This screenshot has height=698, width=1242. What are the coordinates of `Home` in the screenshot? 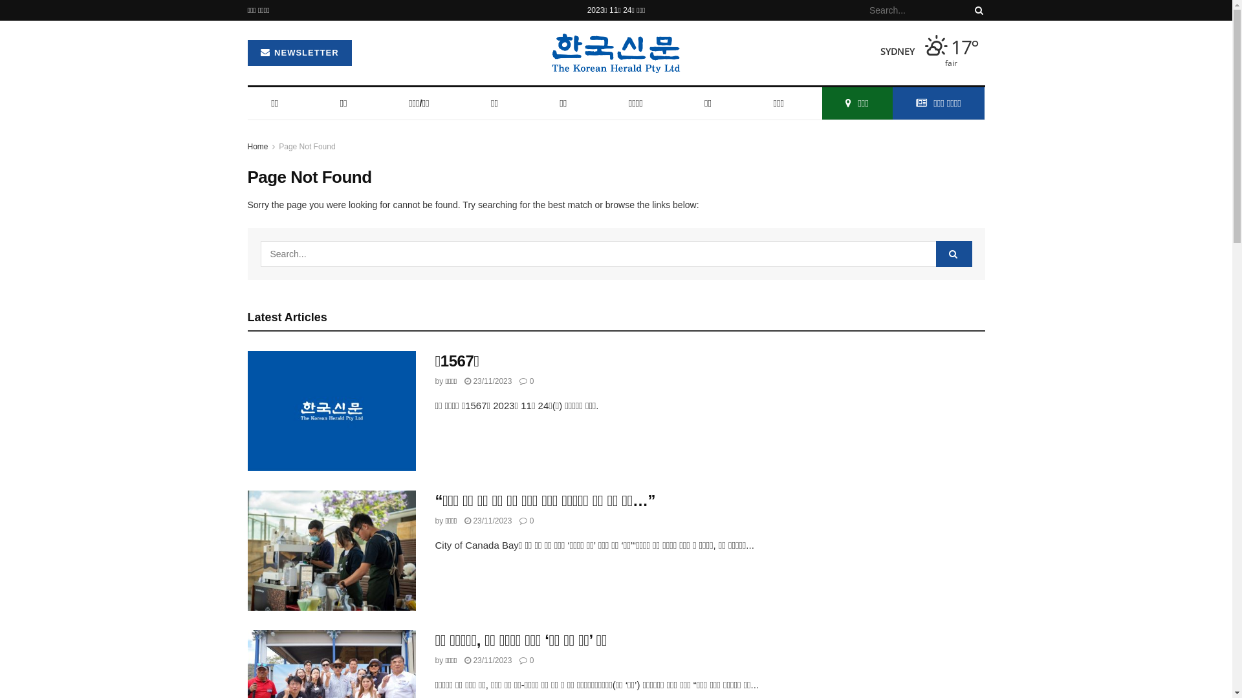 It's located at (257, 147).